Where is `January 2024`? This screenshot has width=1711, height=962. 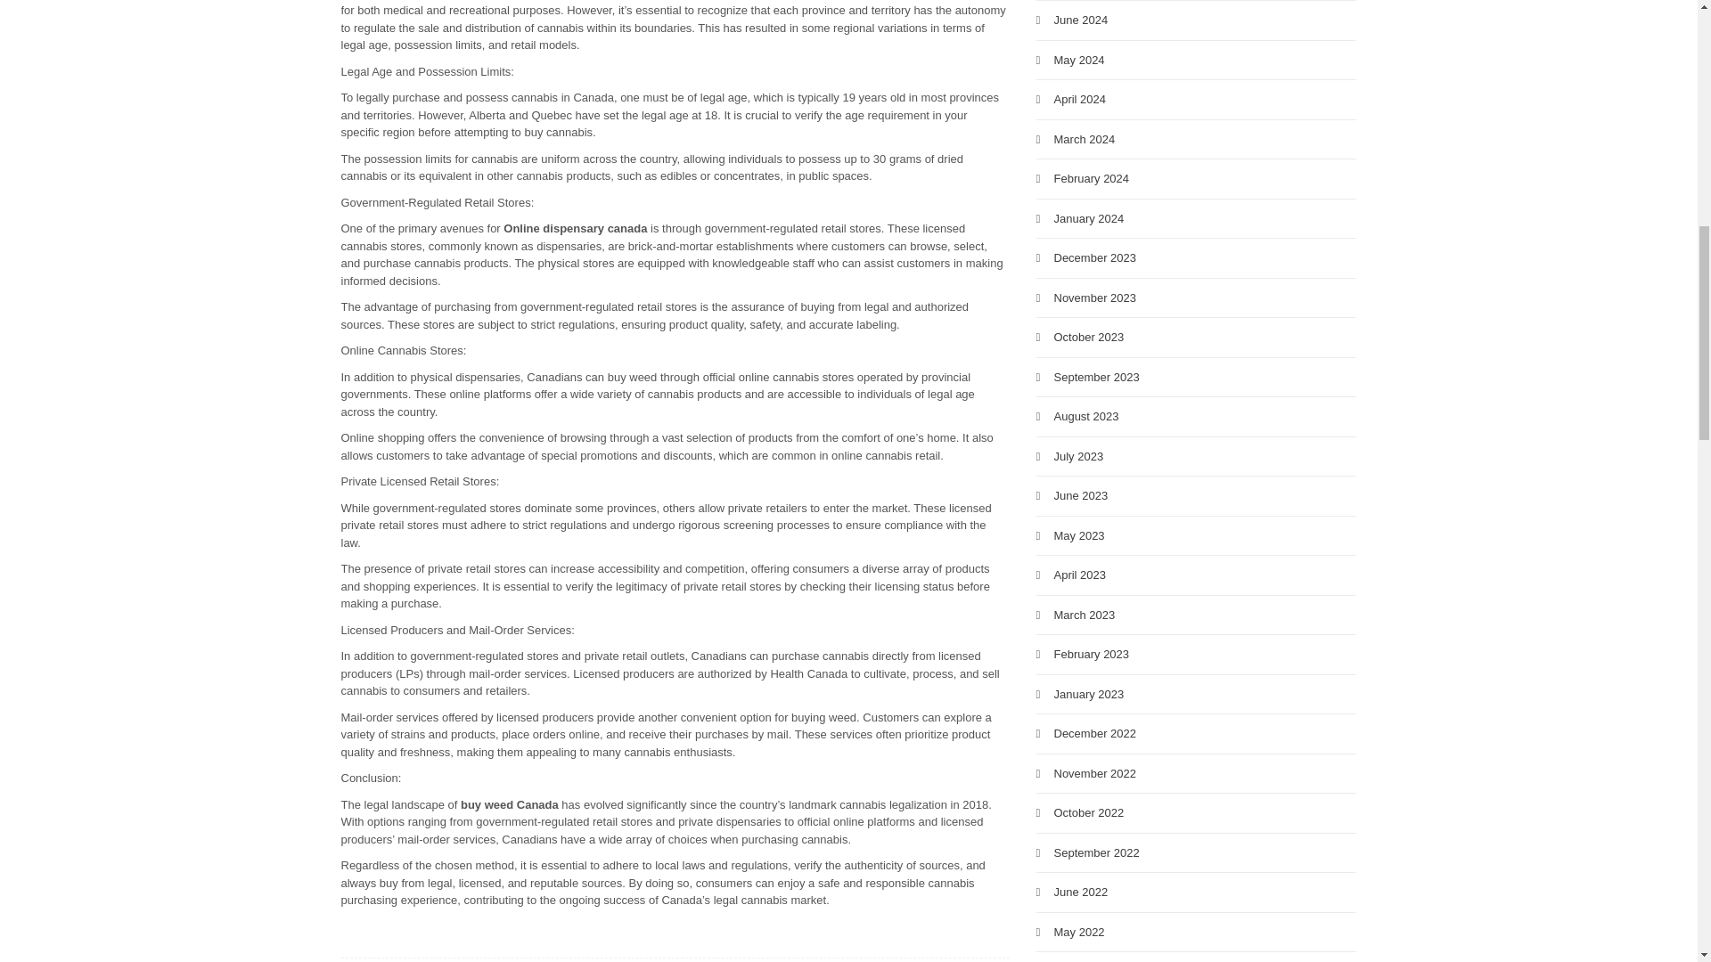 January 2024 is located at coordinates (1089, 217).